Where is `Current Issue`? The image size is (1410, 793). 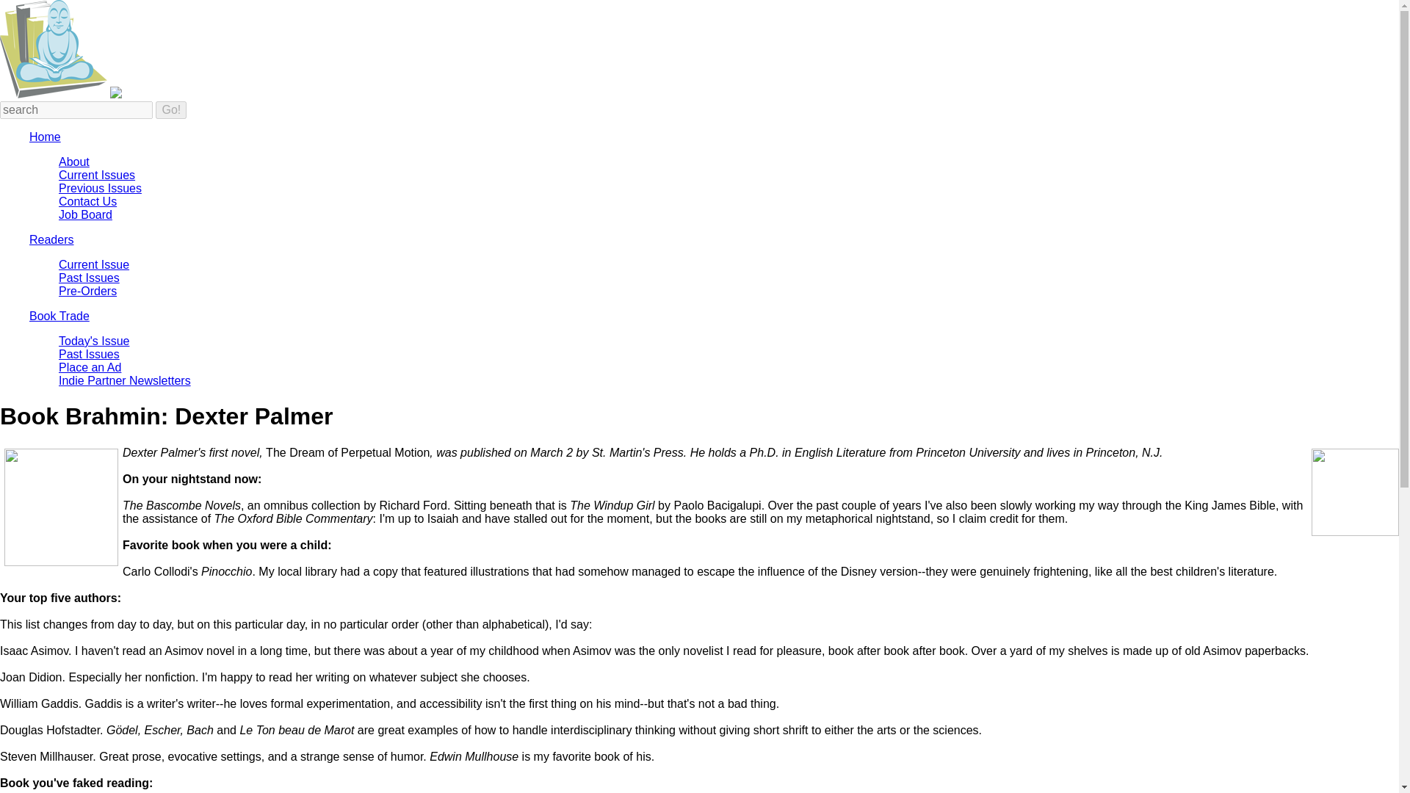 Current Issue is located at coordinates (94, 264).